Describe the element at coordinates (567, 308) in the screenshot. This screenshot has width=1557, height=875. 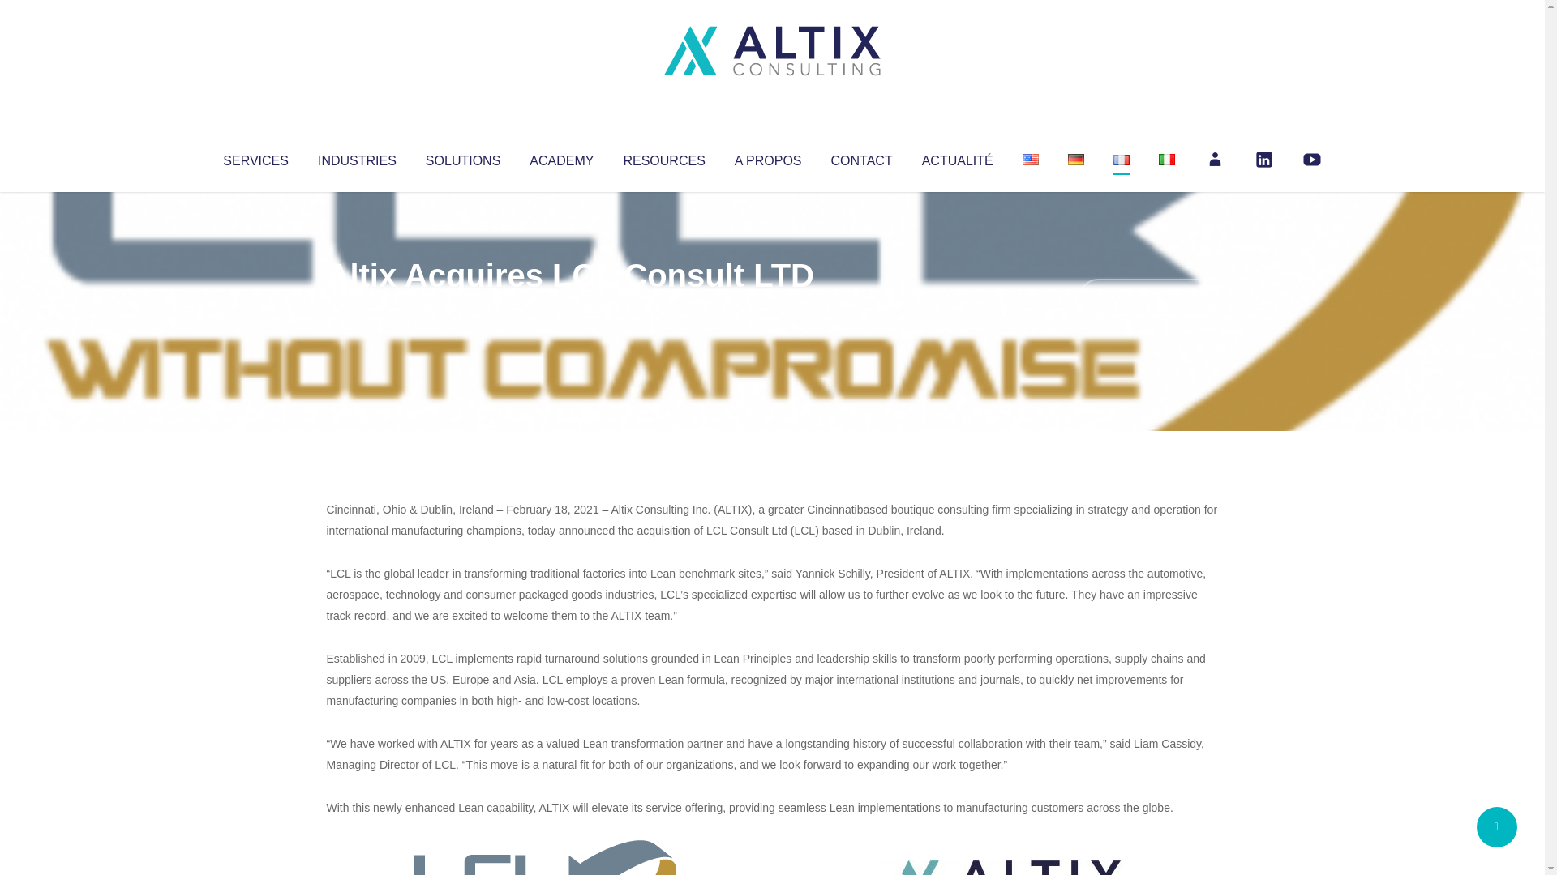
I see `Uncategorized` at that location.